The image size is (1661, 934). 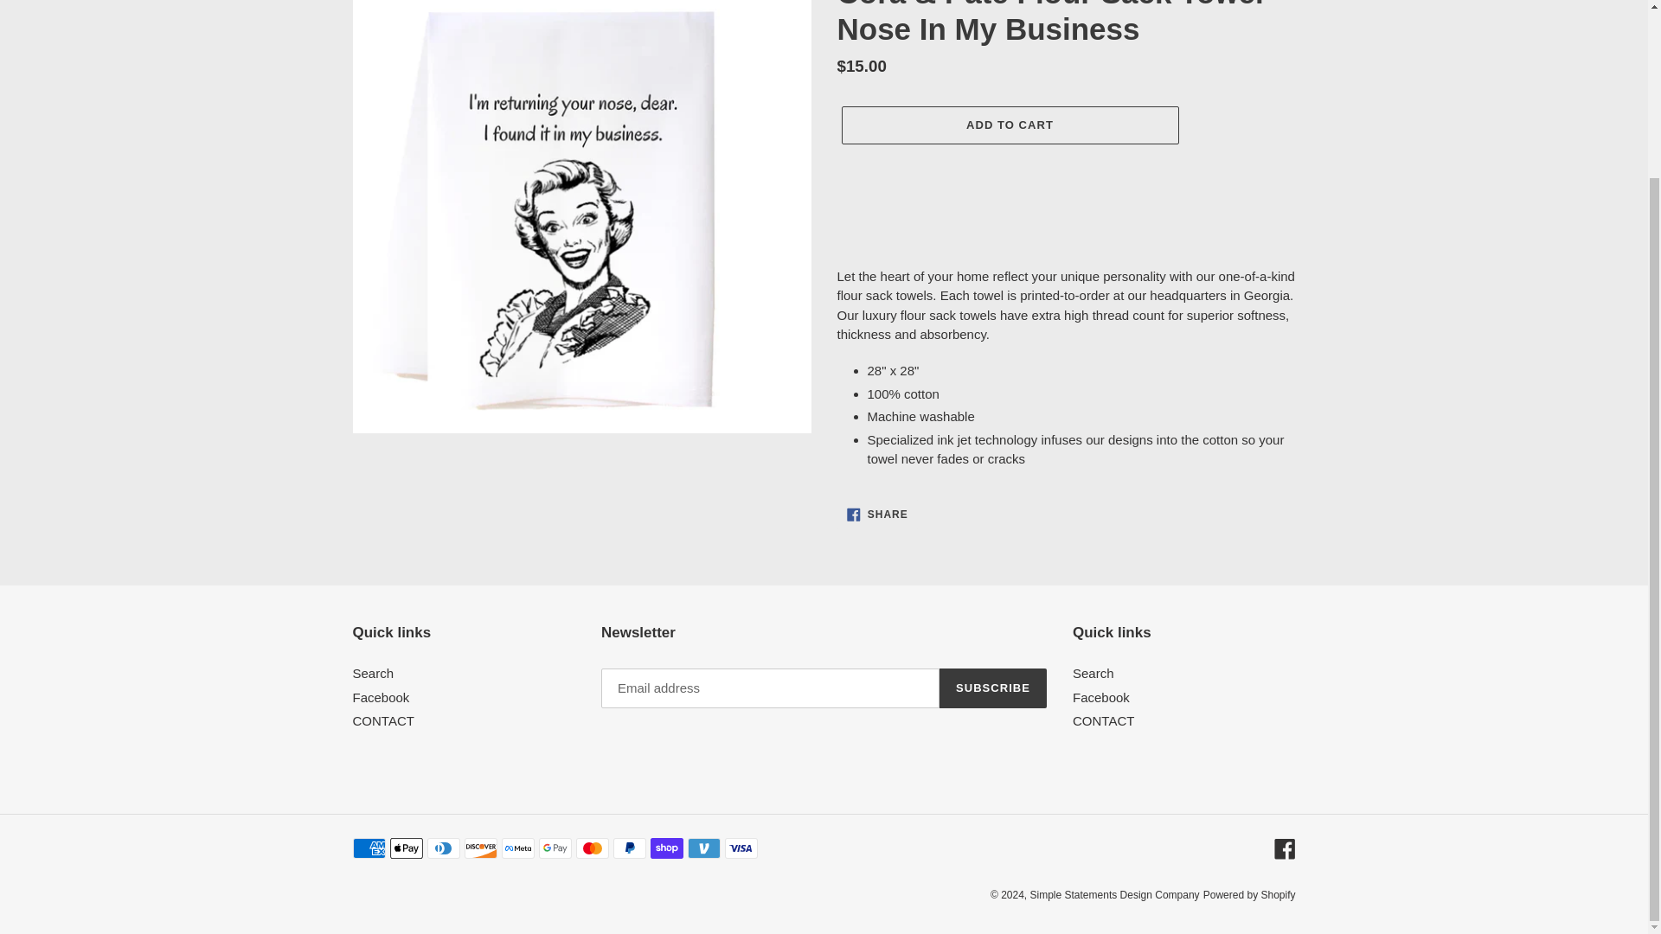 What do you see at coordinates (1100, 697) in the screenshot?
I see `ADD TO CART` at bounding box center [1100, 697].